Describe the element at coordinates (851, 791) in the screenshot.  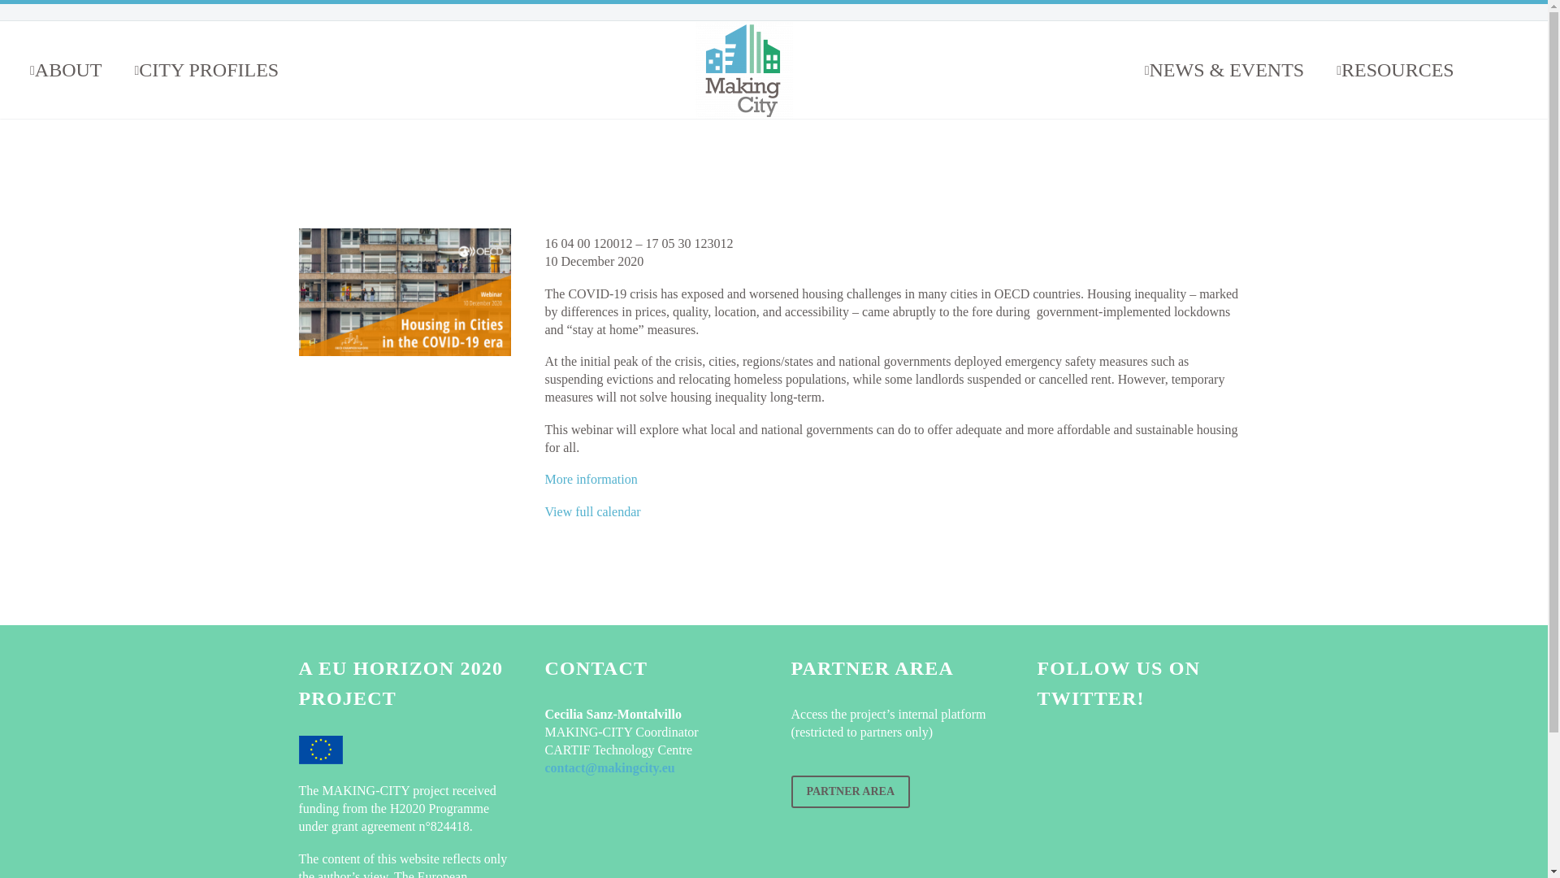
I see `Partner area` at that location.